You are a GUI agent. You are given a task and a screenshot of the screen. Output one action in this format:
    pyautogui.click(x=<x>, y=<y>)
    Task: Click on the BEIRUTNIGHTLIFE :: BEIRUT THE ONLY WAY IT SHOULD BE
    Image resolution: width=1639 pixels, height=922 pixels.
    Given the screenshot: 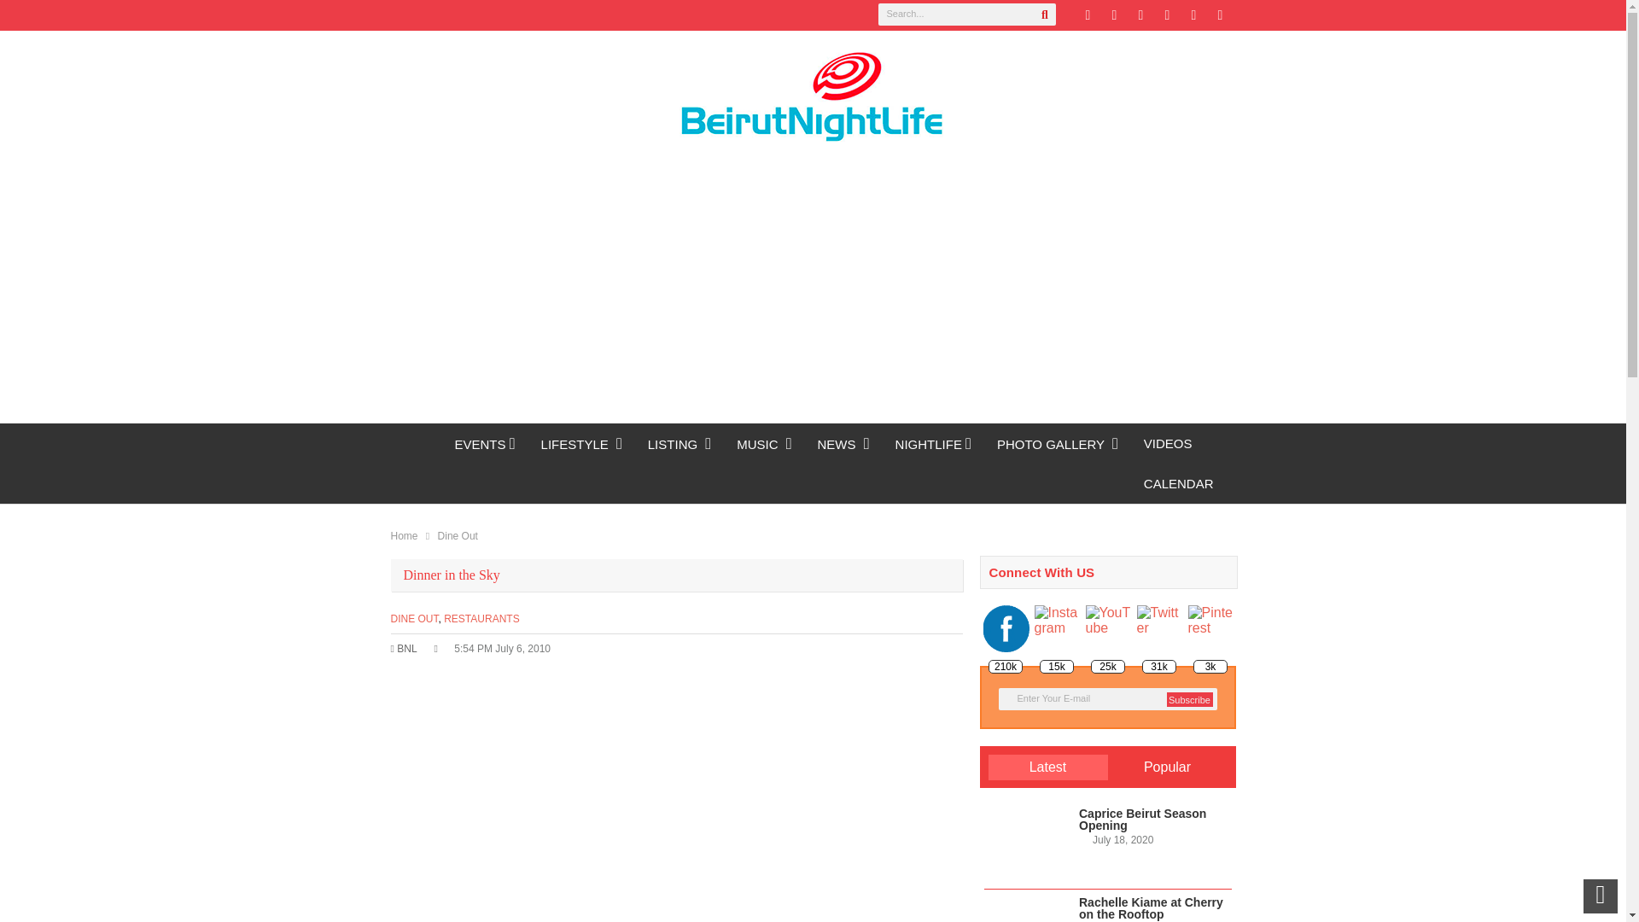 What is the action you would take?
    pyautogui.click(x=417, y=443)
    